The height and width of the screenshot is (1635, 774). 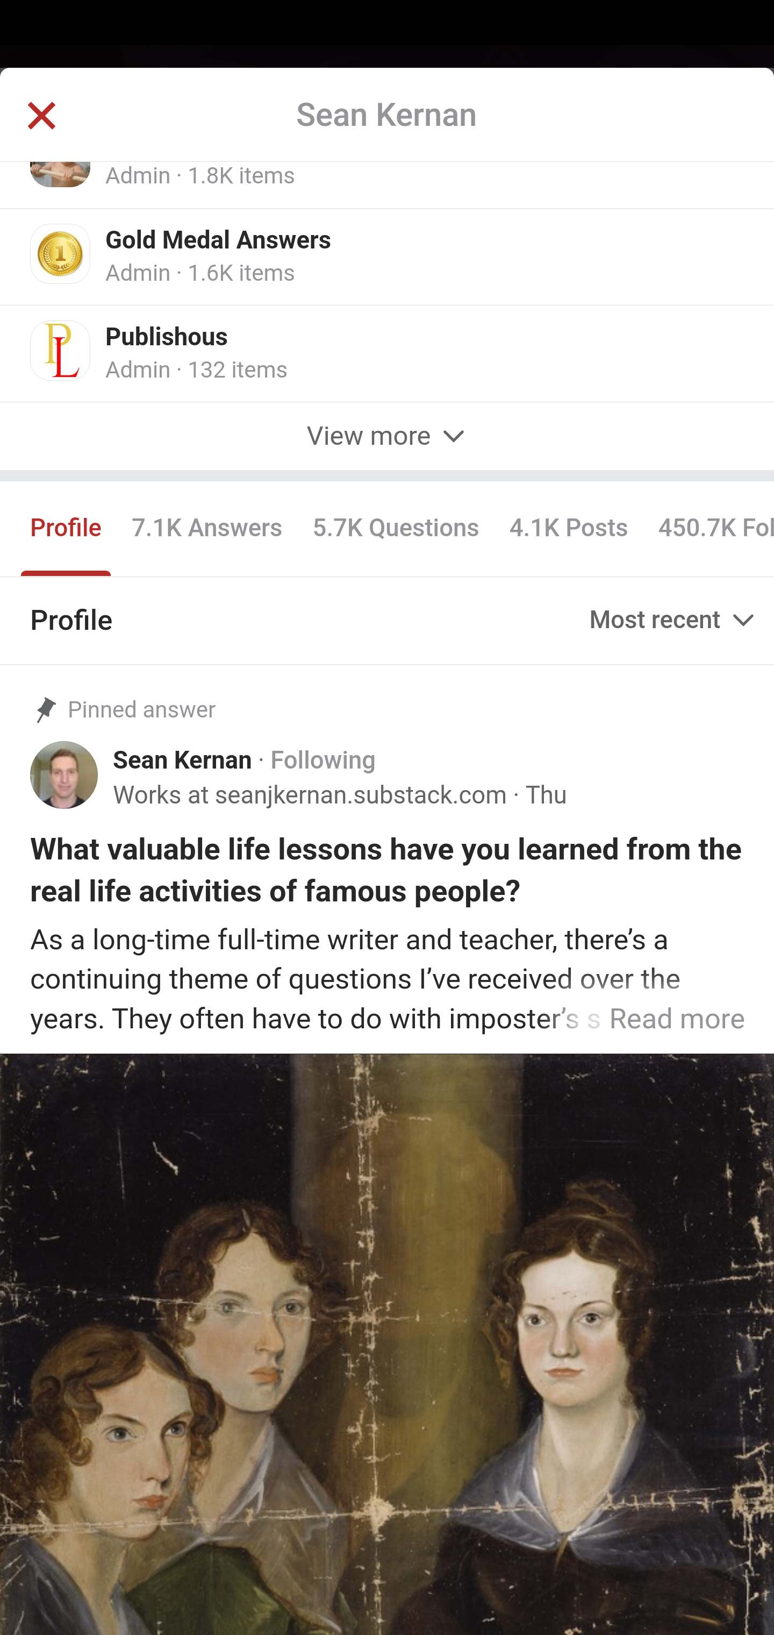 I want to click on Icon for Gold Medal Answers, so click(x=61, y=255).